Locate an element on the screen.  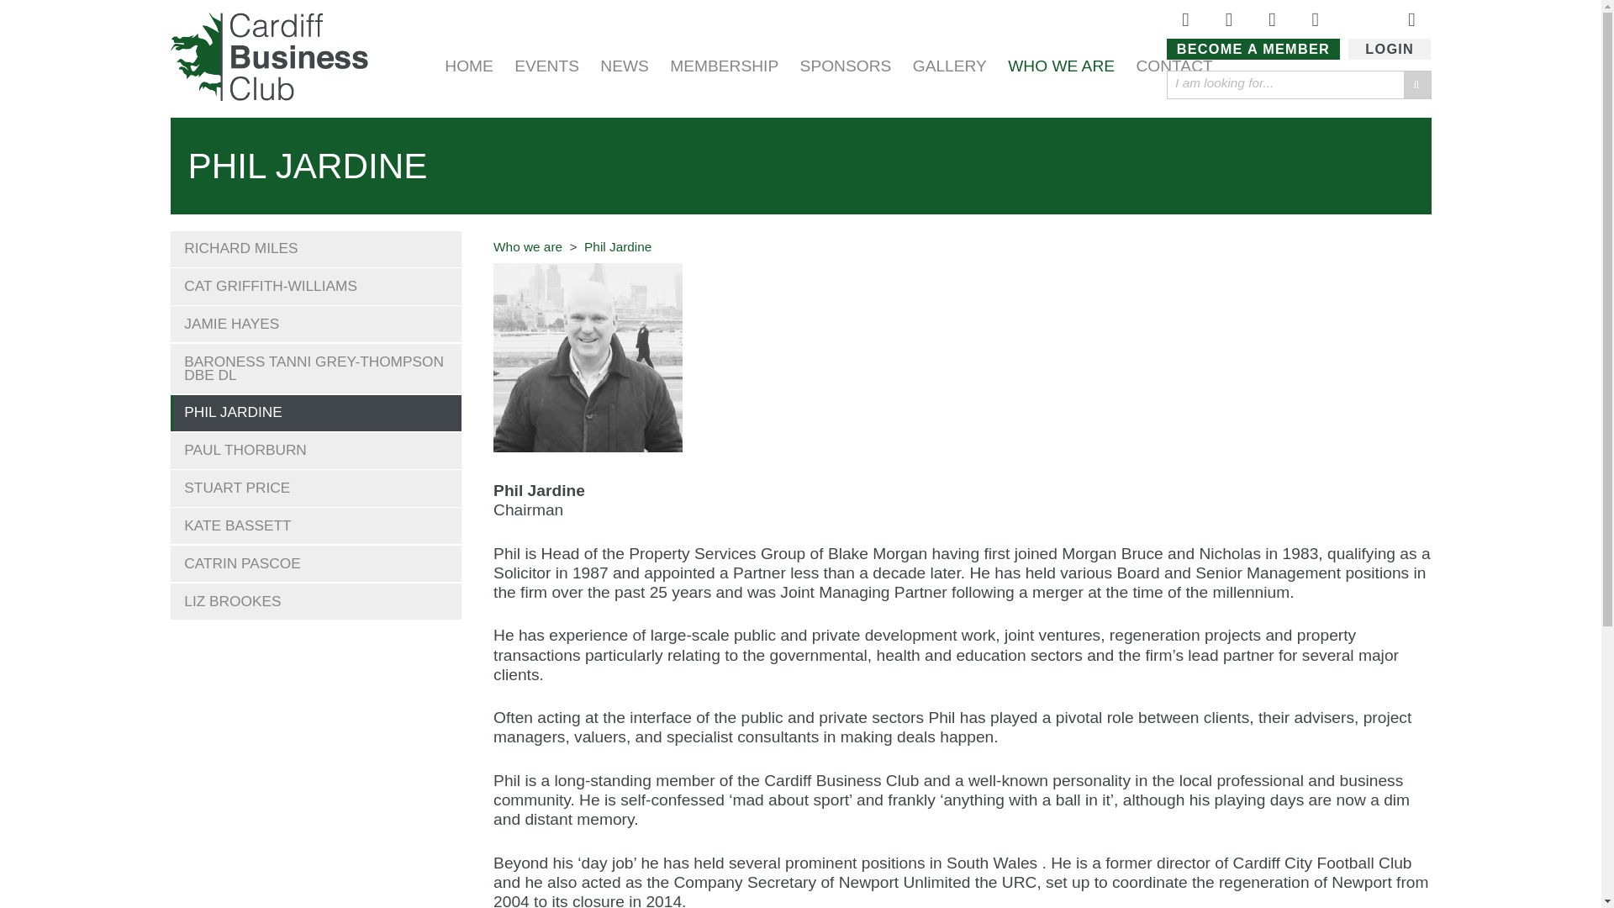
CONTACT is located at coordinates (1174, 66).